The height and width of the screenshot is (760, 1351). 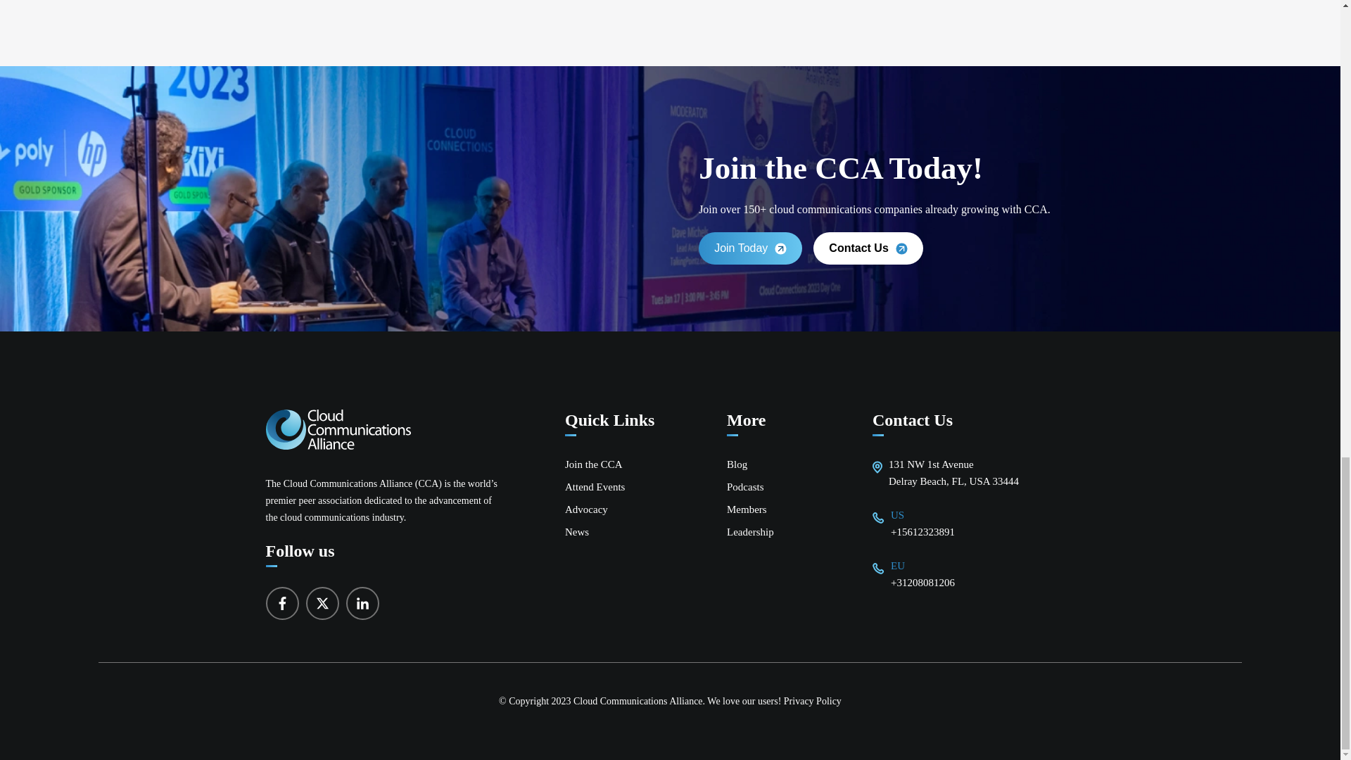 What do you see at coordinates (586, 509) in the screenshot?
I see `Advocacy` at bounding box center [586, 509].